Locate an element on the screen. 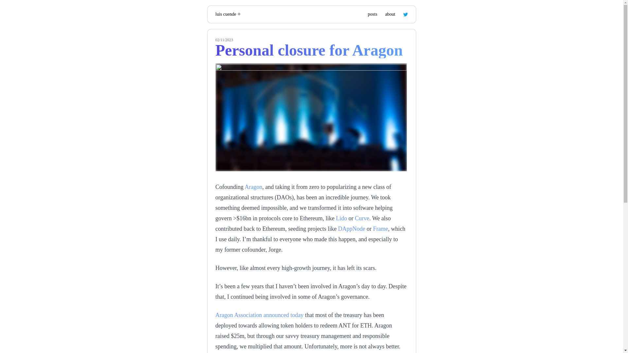  posts is located at coordinates (373, 14).